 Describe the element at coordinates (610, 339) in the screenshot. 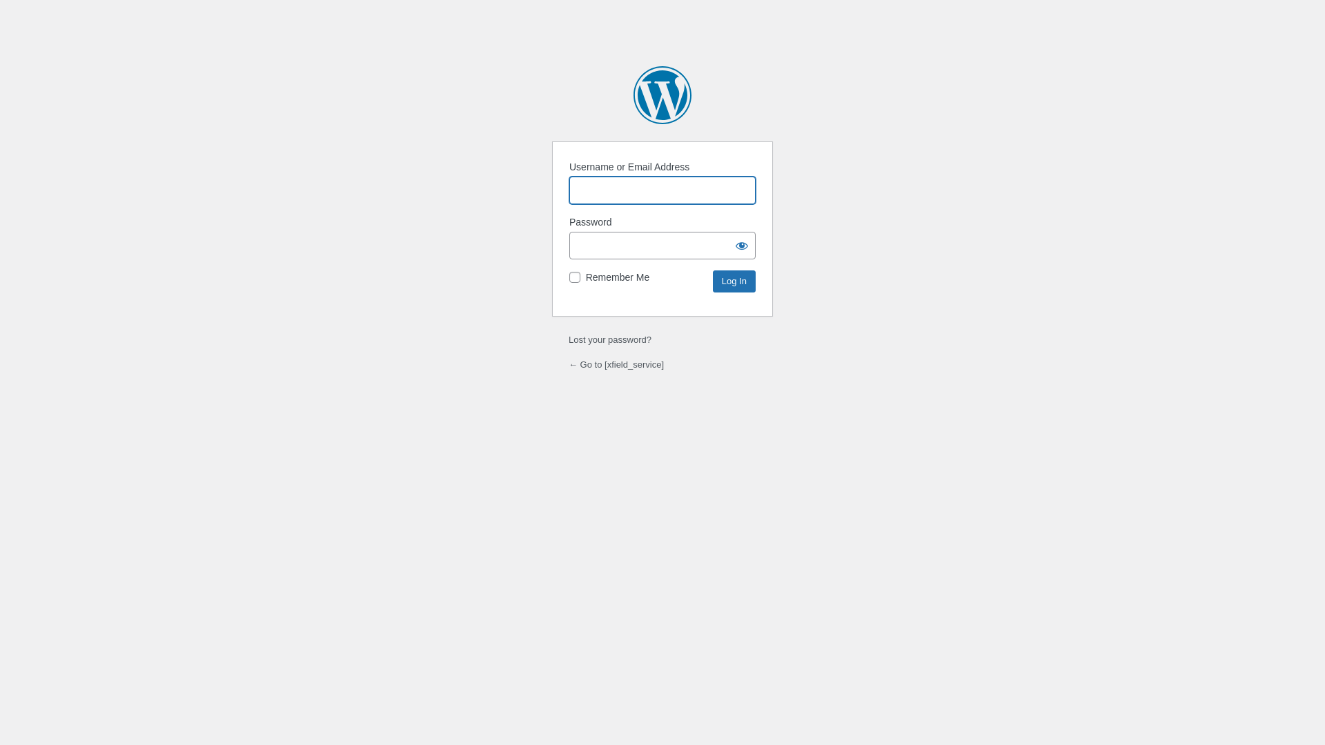

I see `Lost your password?` at that location.